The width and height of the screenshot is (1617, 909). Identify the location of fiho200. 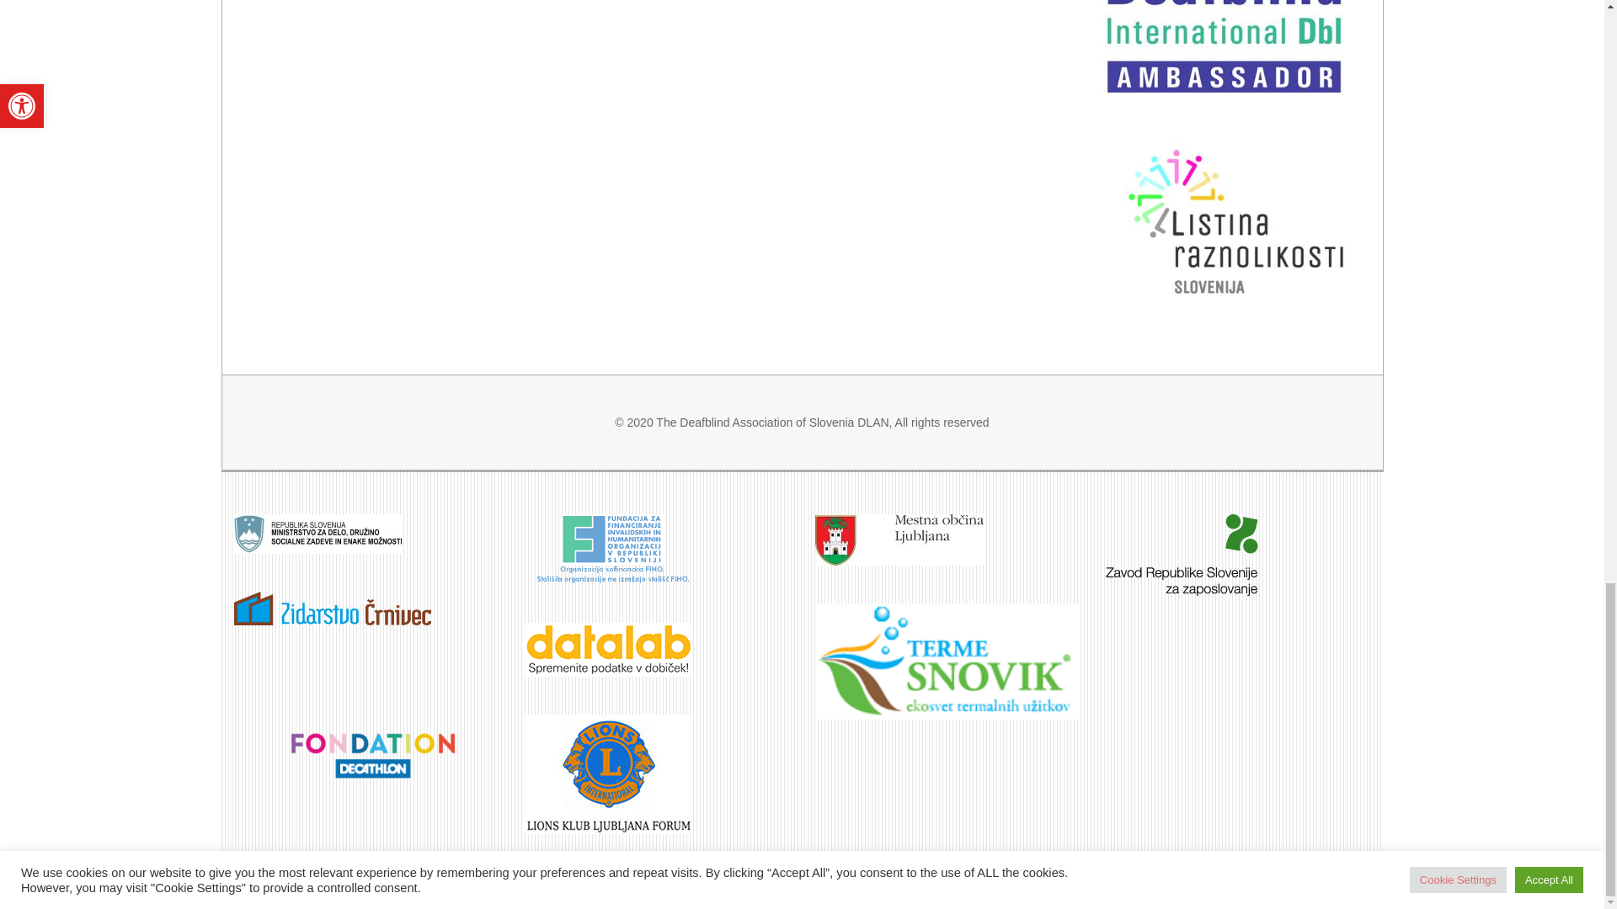
(608, 550).